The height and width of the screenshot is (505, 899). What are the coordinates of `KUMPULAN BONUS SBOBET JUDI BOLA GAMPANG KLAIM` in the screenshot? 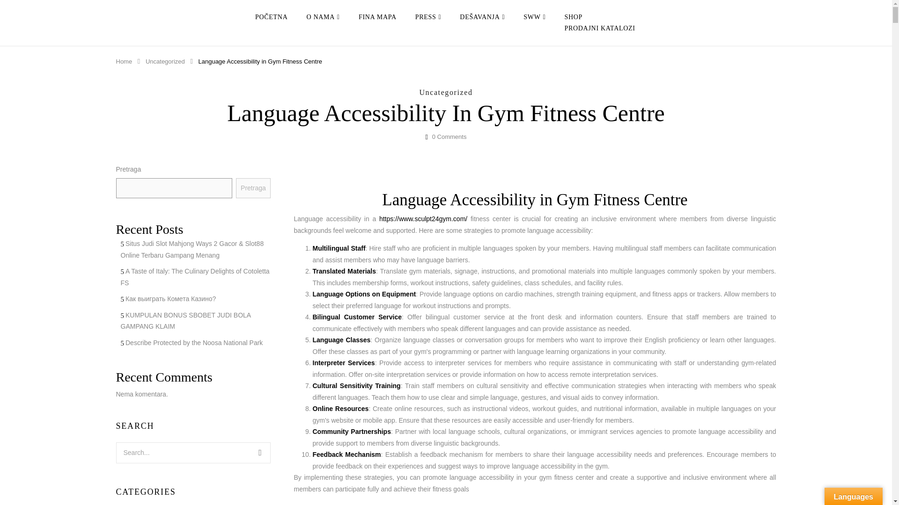 It's located at (185, 321).